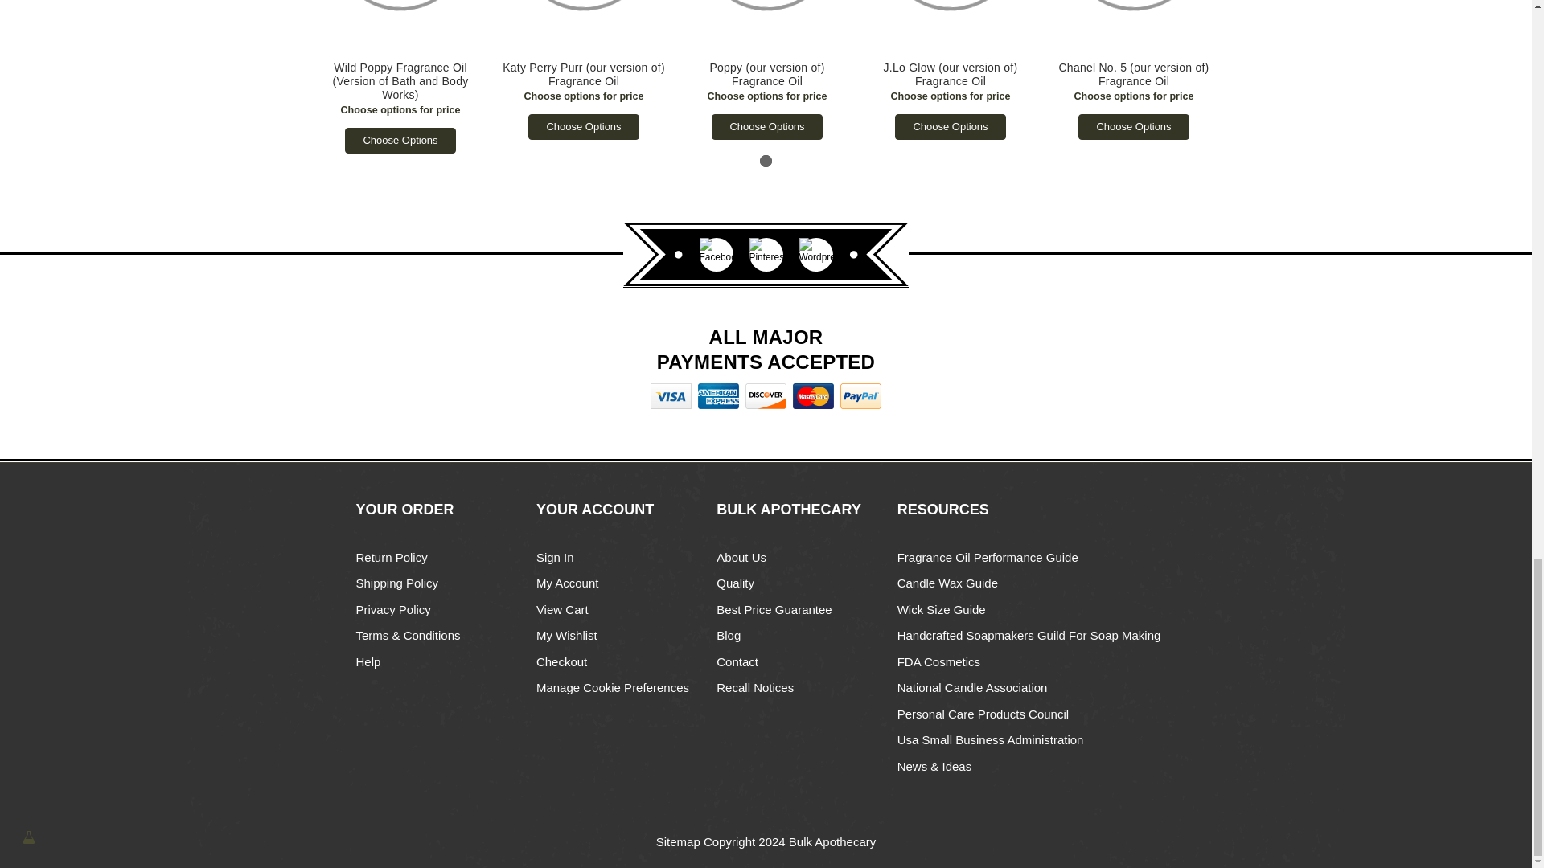 This screenshot has height=868, width=1544. Describe the element at coordinates (1132, 26) in the screenshot. I see `Chanel No. 5 Fragrance Oil` at that location.